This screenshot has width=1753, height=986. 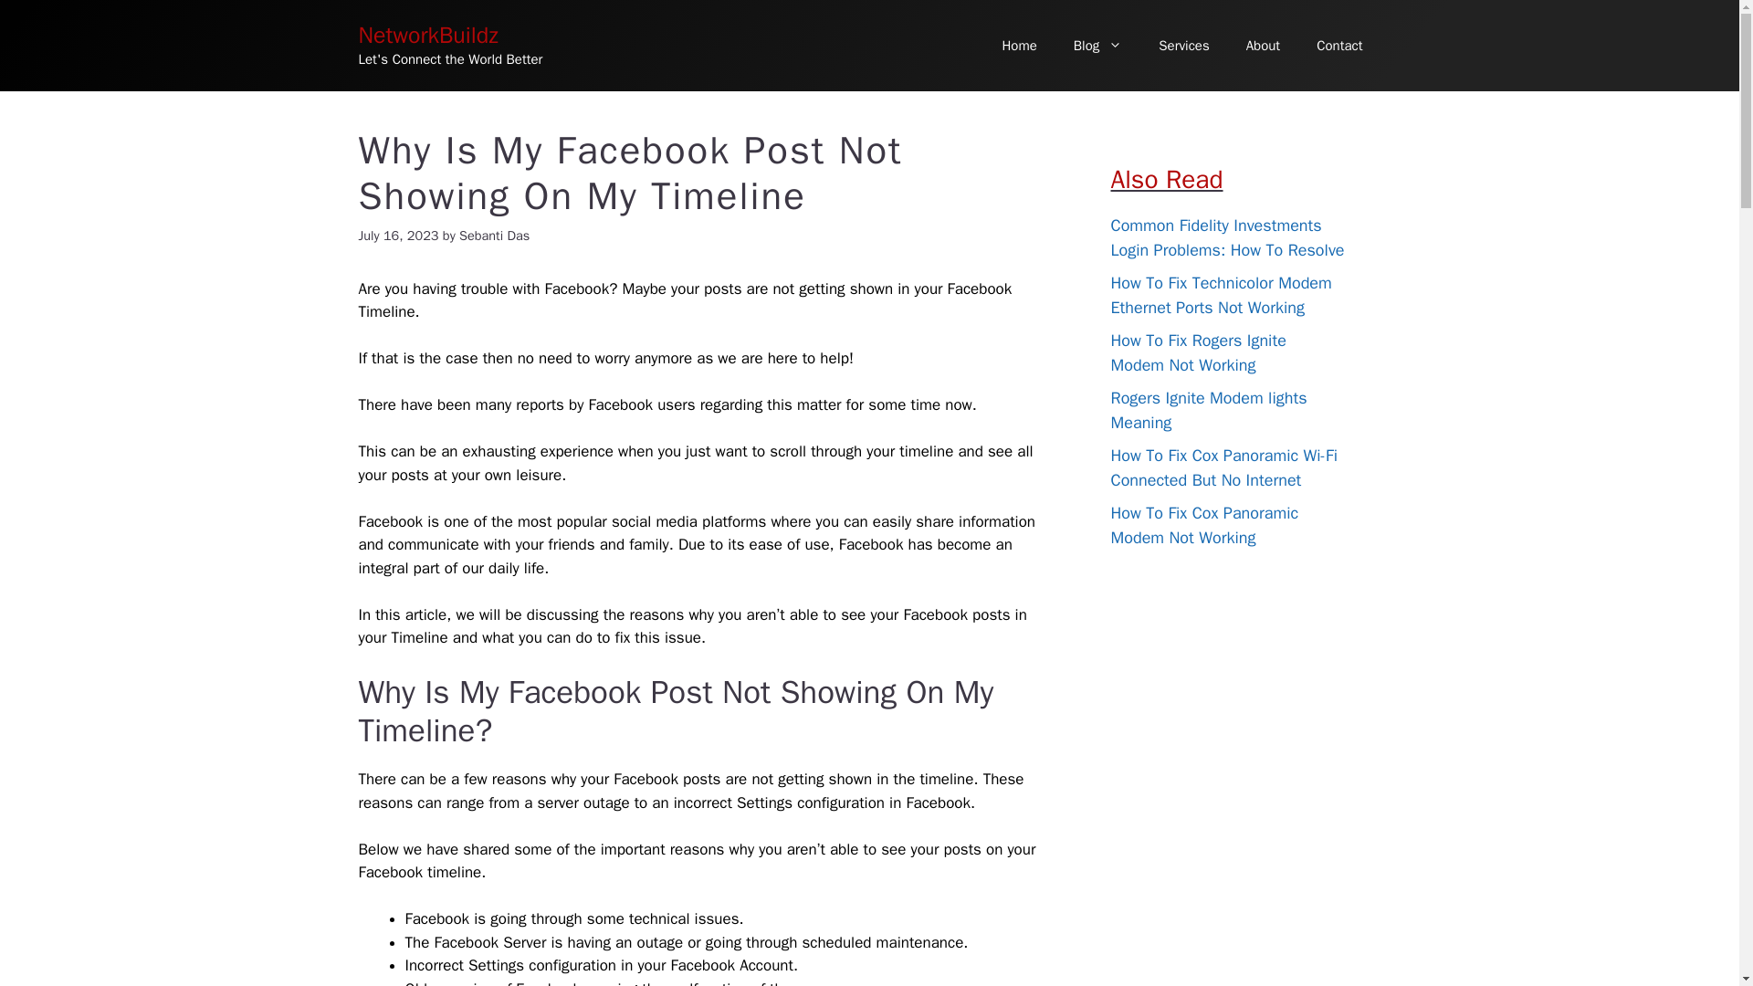 I want to click on About, so click(x=1264, y=46).